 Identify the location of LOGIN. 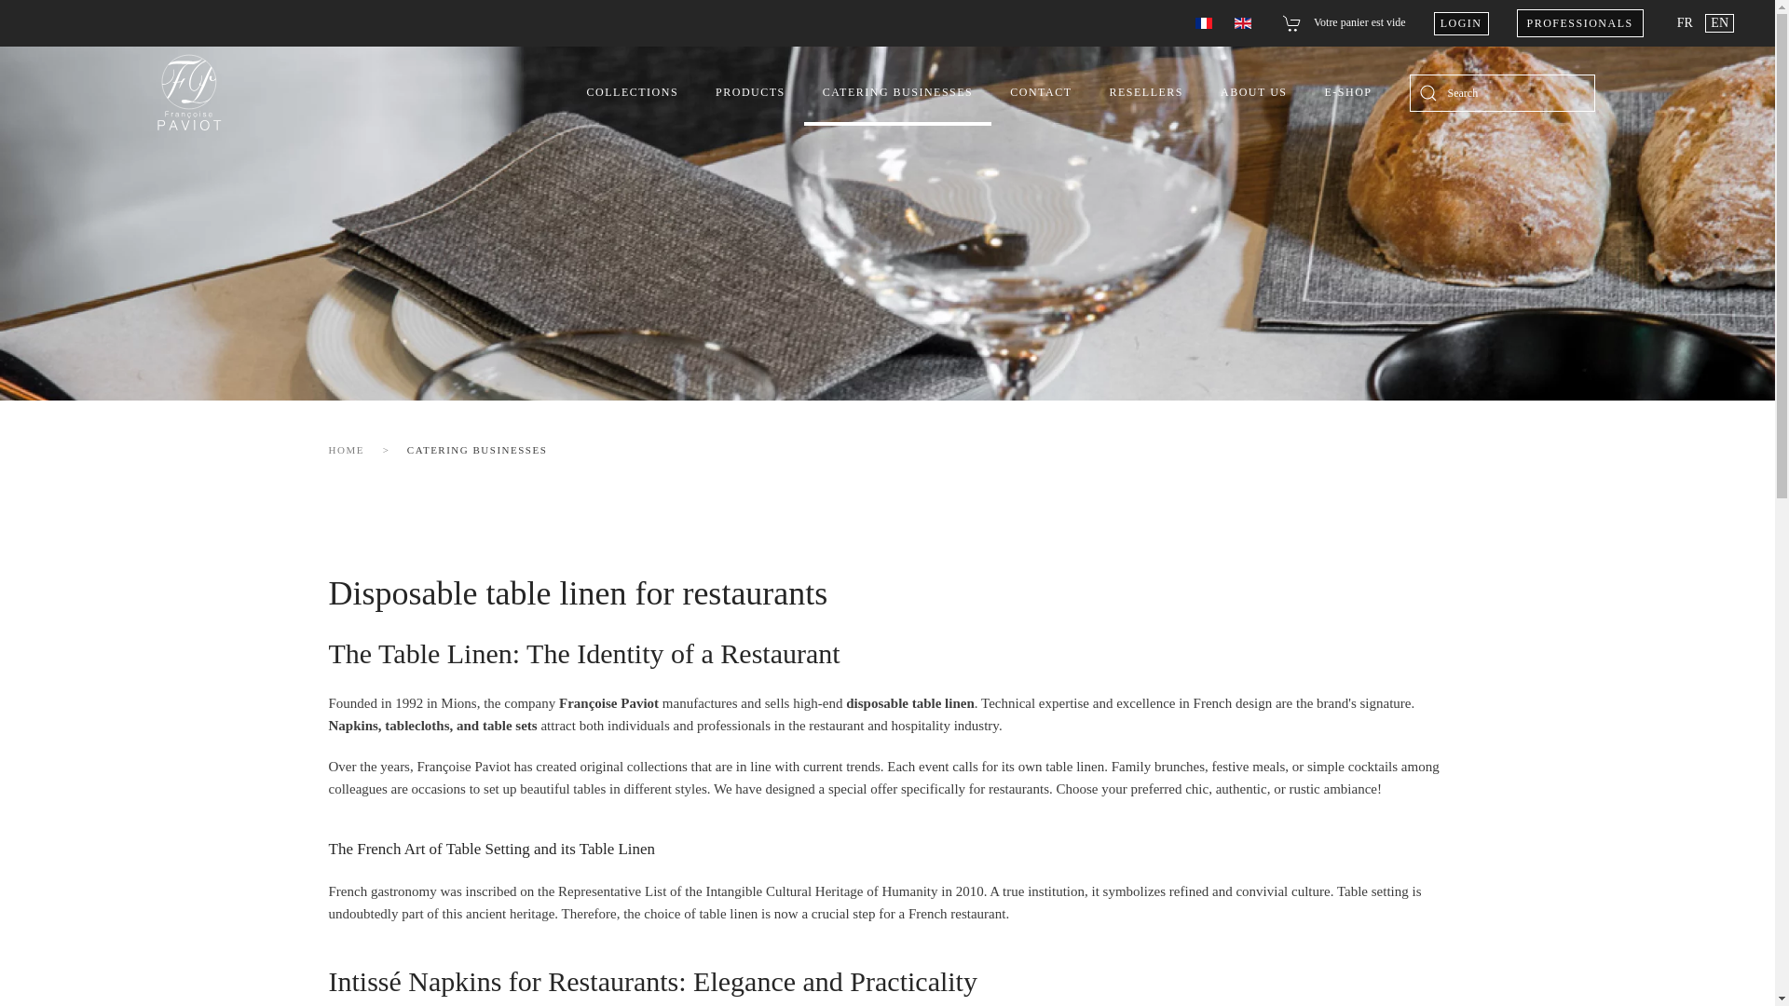
(1461, 22).